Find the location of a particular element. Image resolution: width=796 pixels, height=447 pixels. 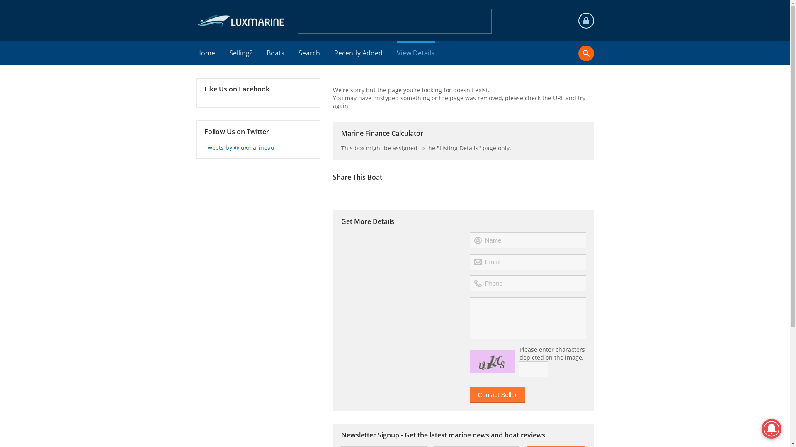

Search is located at coordinates (310, 53).